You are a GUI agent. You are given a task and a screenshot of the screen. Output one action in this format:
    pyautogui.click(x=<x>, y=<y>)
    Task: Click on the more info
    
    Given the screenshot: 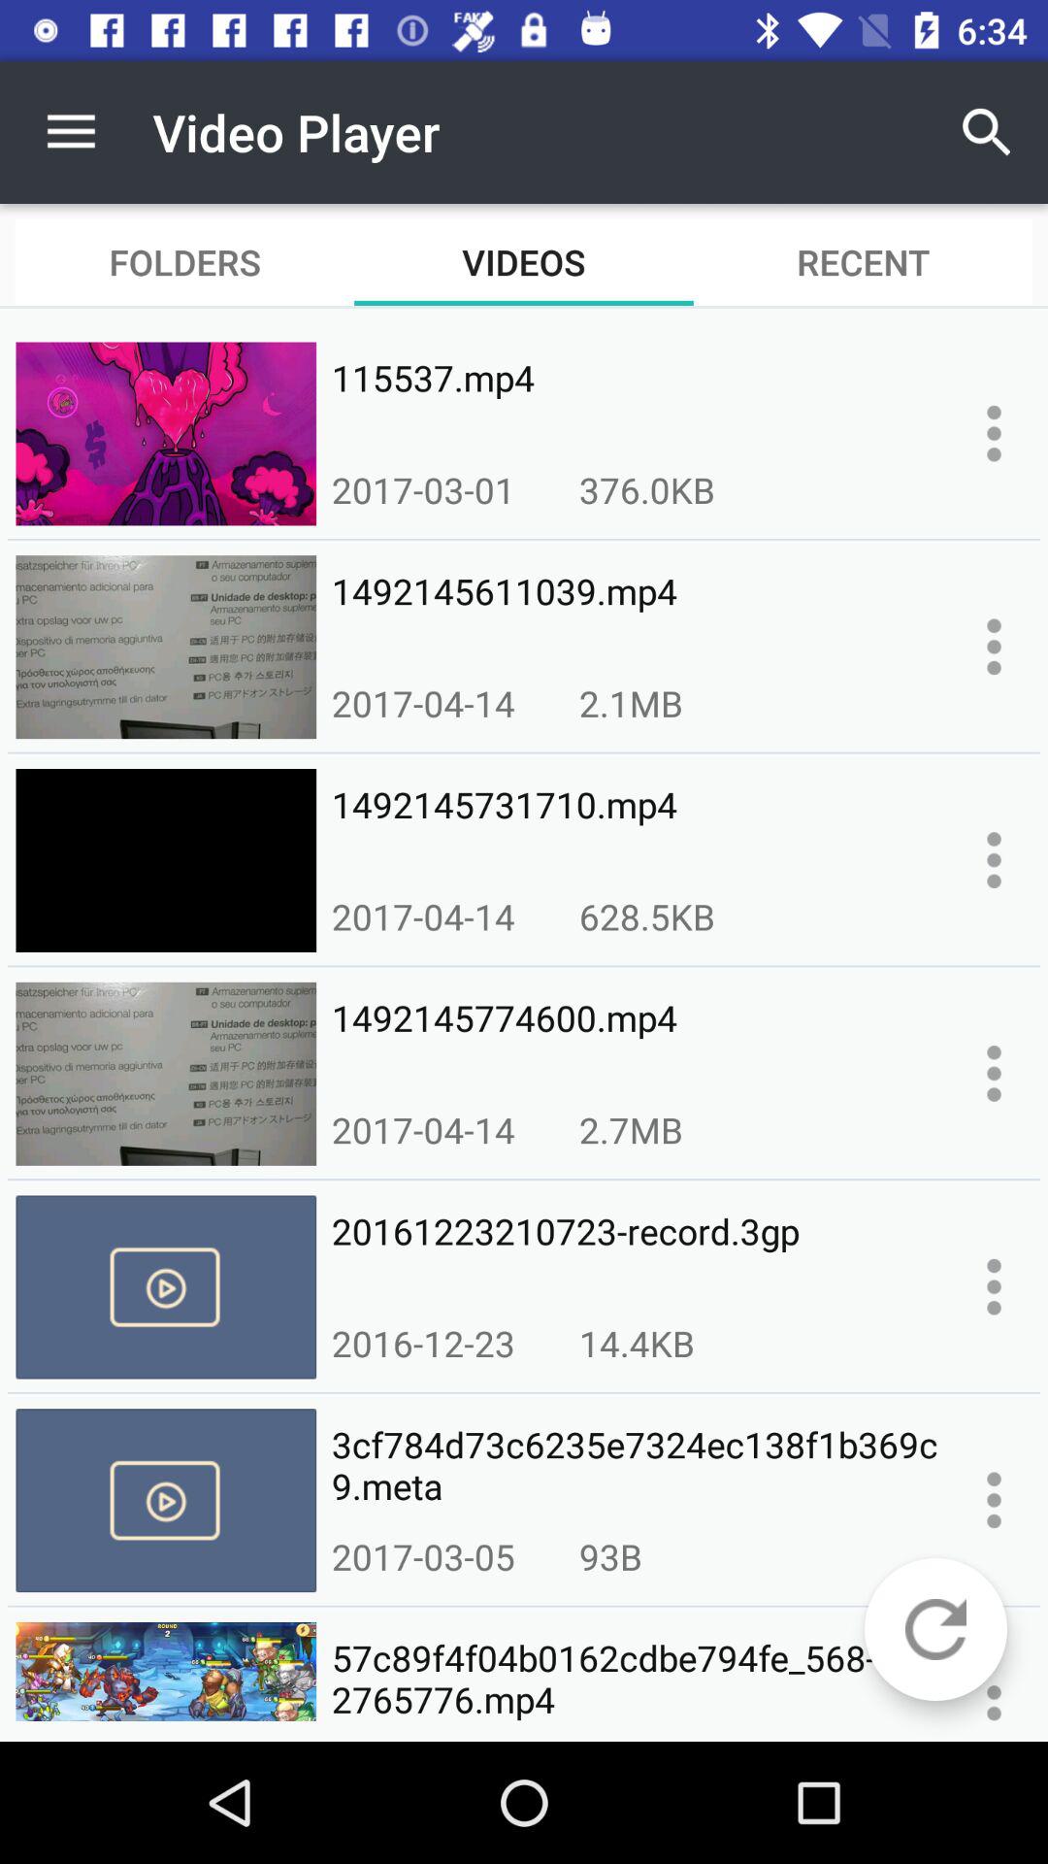 What is the action you would take?
    pyautogui.click(x=994, y=647)
    